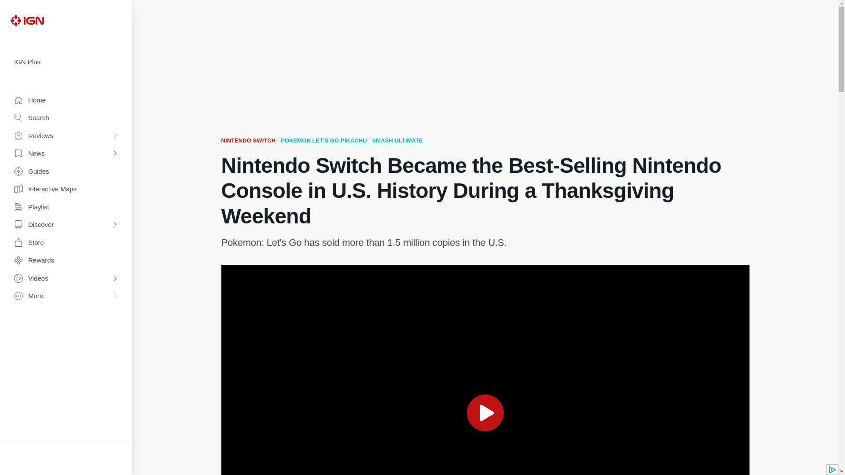 The image size is (845, 475). What do you see at coordinates (66, 243) in the screenshot?
I see `Store` at bounding box center [66, 243].